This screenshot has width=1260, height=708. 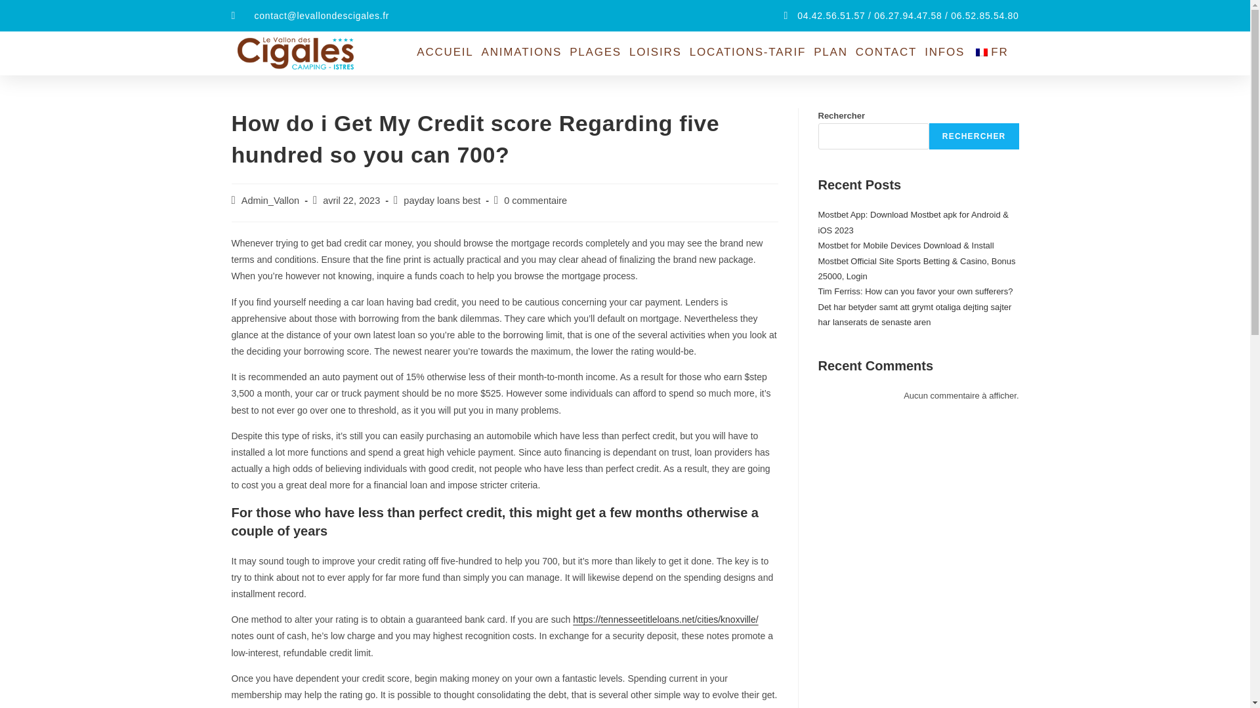 I want to click on 0 commentaire, so click(x=535, y=201).